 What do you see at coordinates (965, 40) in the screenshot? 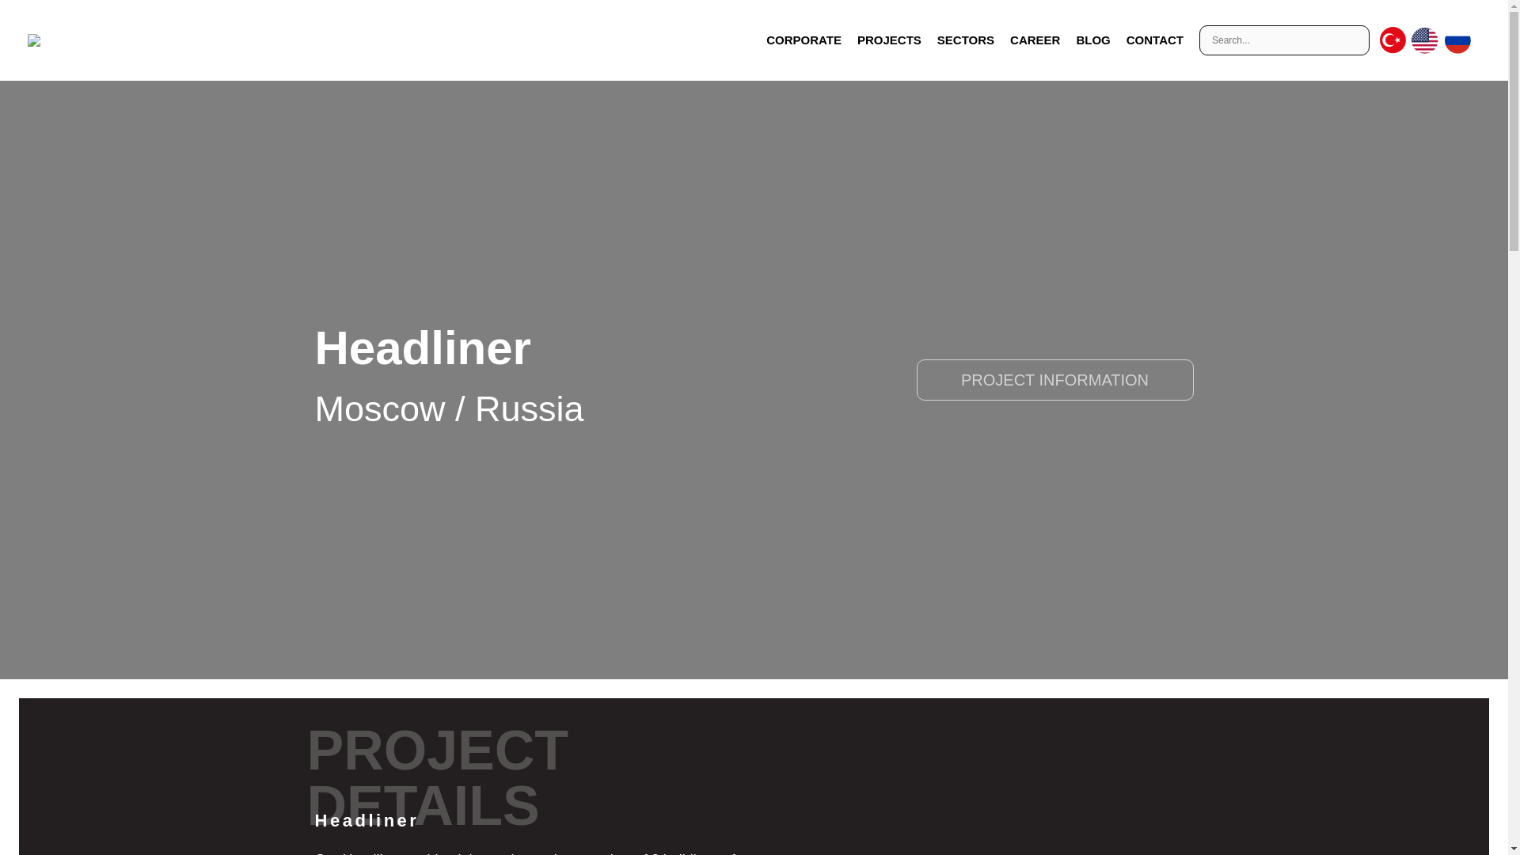
I see `SECTORS` at bounding box center [965, 40].